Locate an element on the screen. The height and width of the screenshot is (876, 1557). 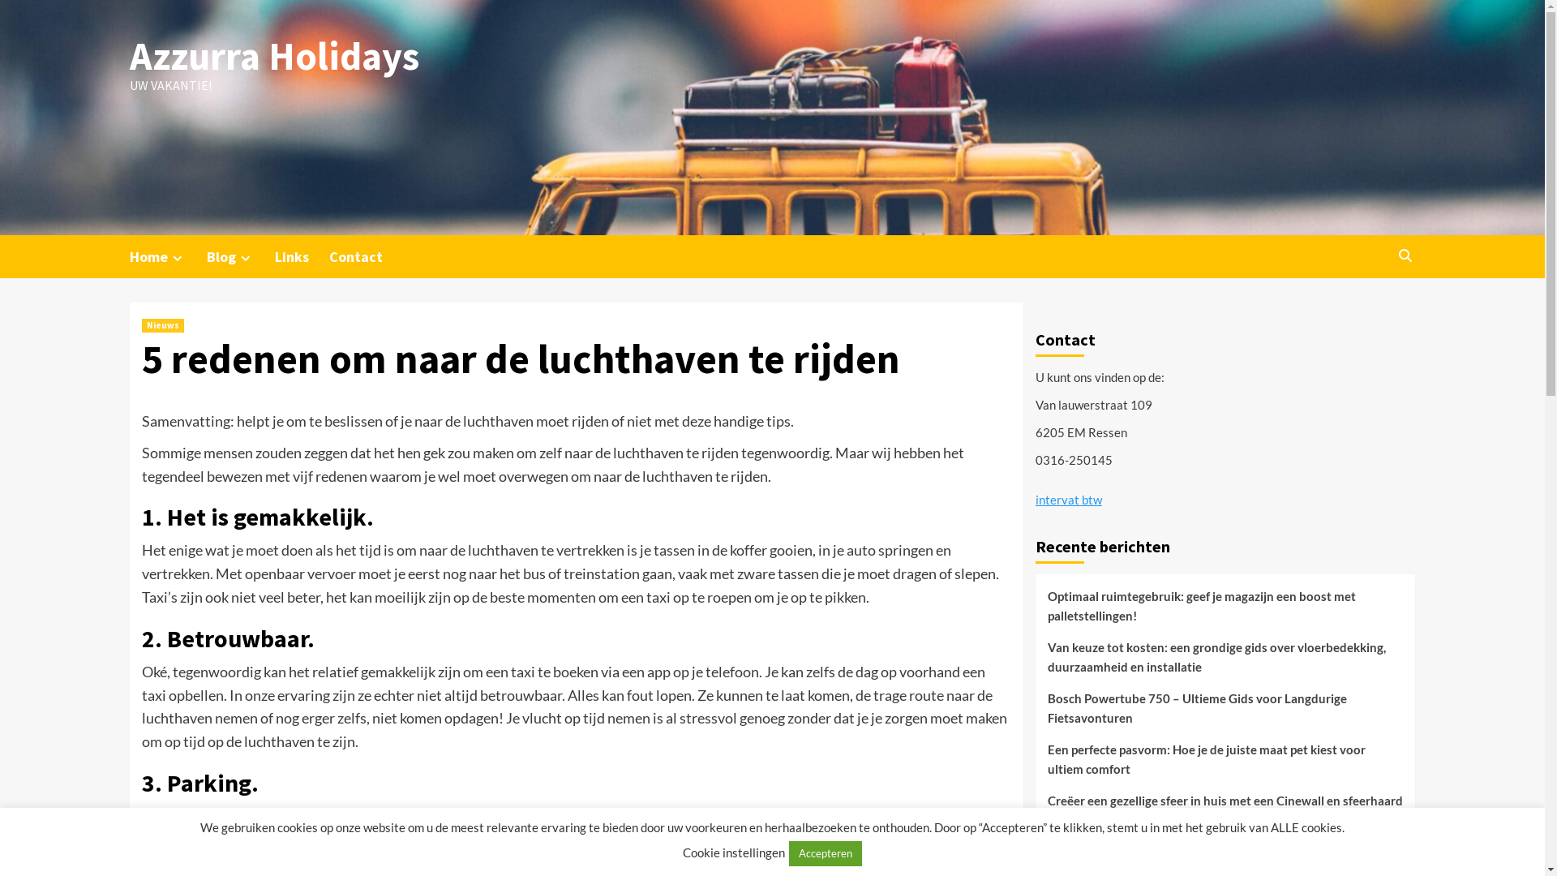
Zoeken is located at coordinates (1367, 305).